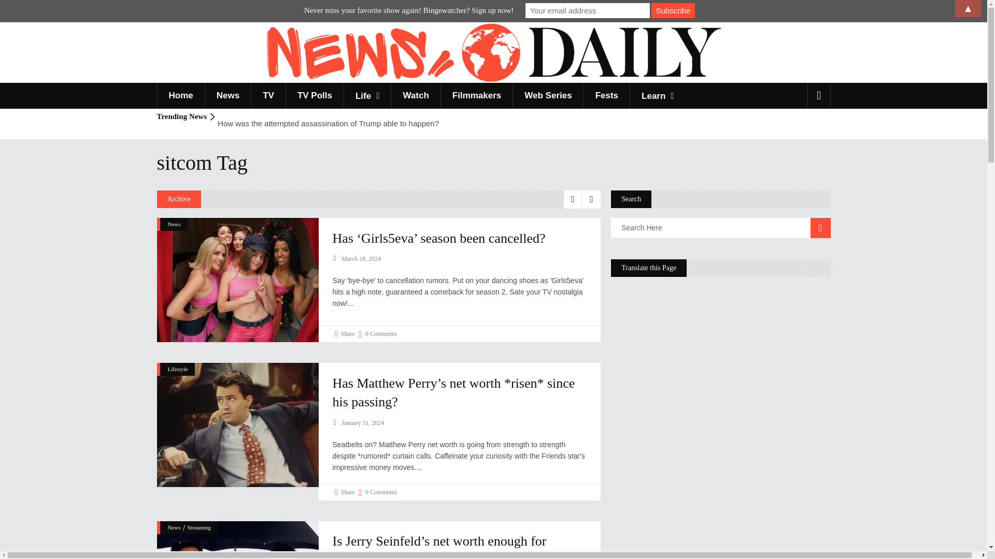 This screenshot has height=559, width=995. Describe the element at coordinates (314, 95) in the screenshot. I see `TV Polls` at that location.